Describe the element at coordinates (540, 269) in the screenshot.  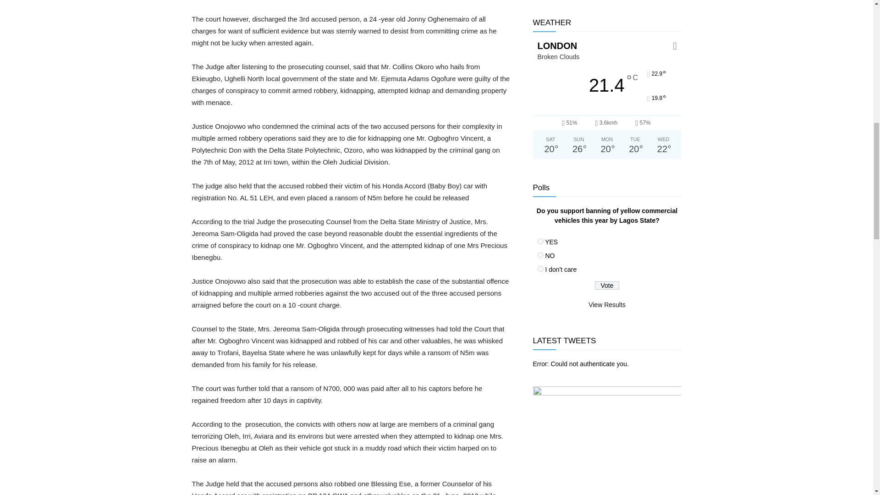
I see `8` at that location.